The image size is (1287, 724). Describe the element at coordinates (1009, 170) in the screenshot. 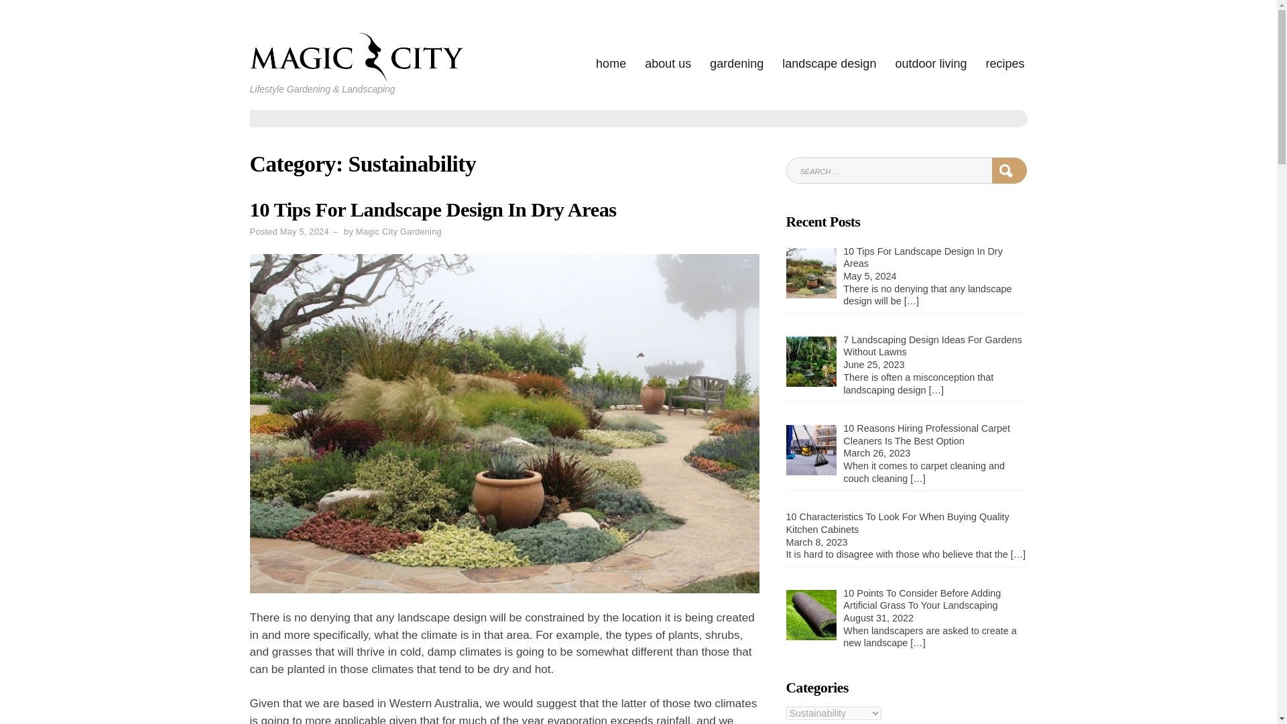

I see `SEARCH` at that location.